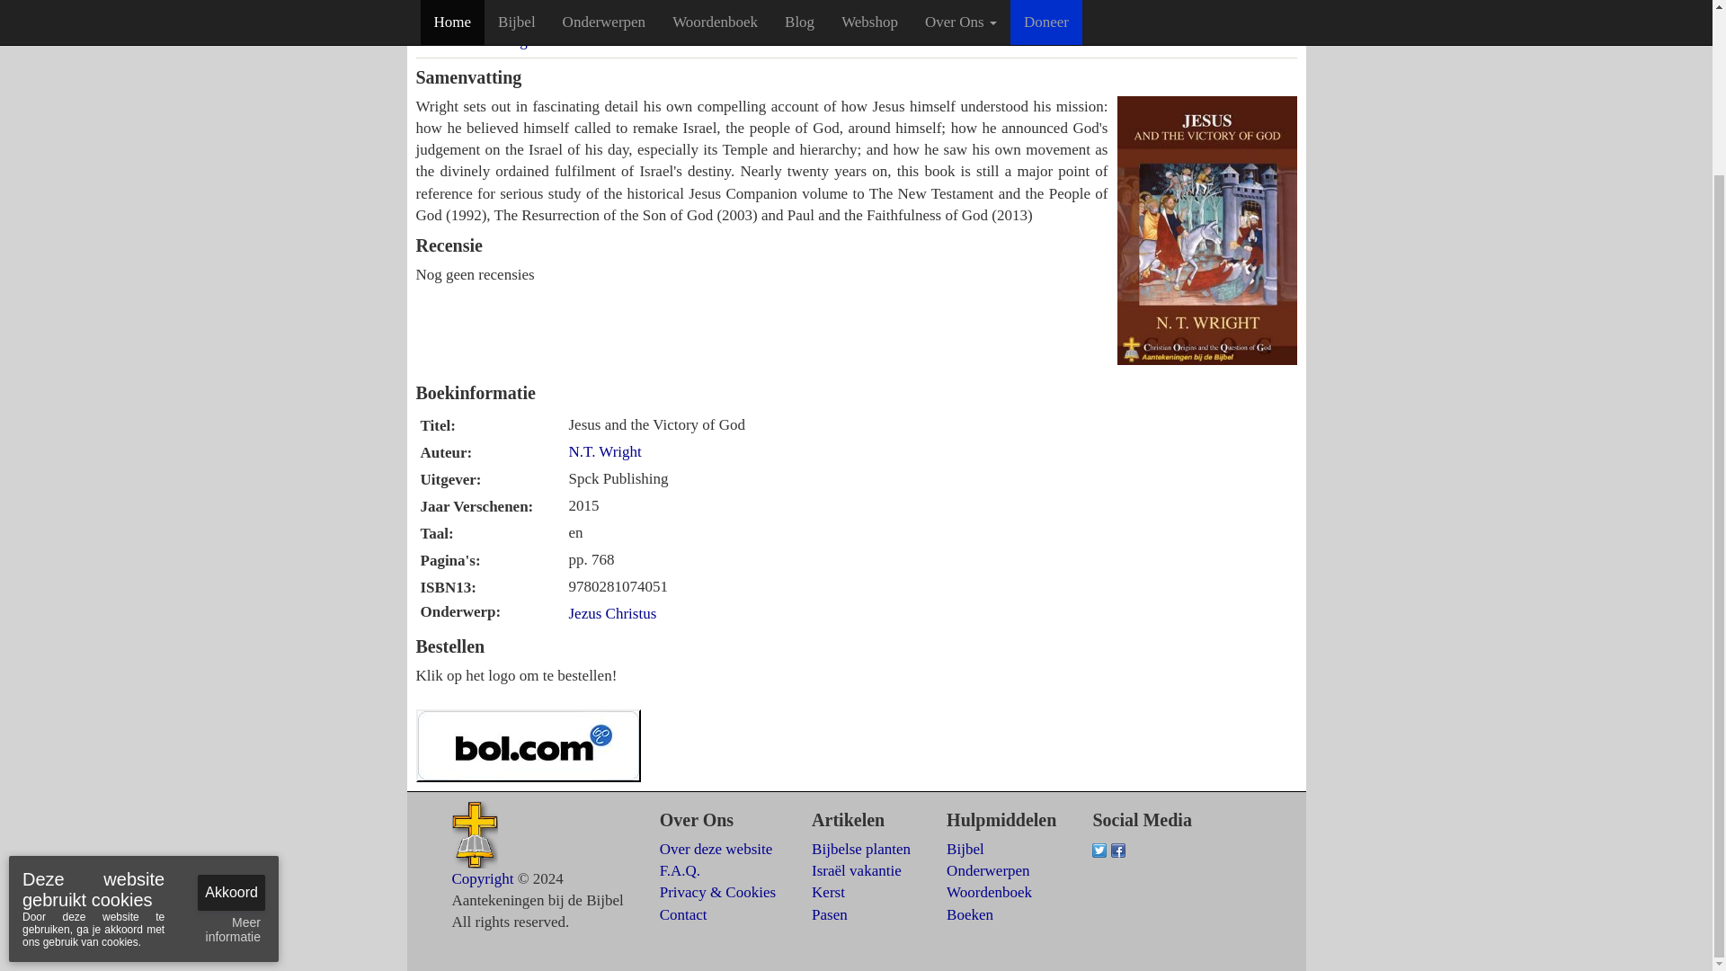 This screenshot has width=1726, height=971. What do you see at coordinates (988, 870) in the screenshot?
I see `Onderwerpen` at bounding box center [988, 870].